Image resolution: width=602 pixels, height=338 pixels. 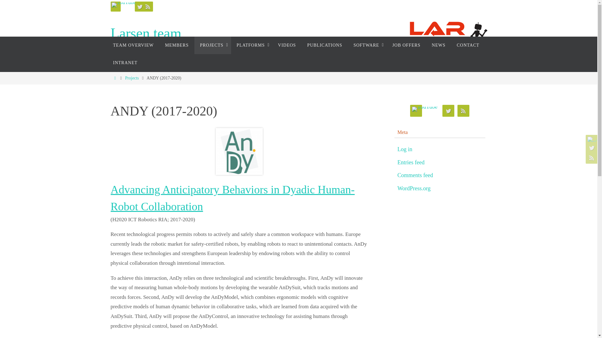 What do you see at coordinates (213, 45) in the screenshot?
I see `PROJECTS` at bounding box center [213, 45].